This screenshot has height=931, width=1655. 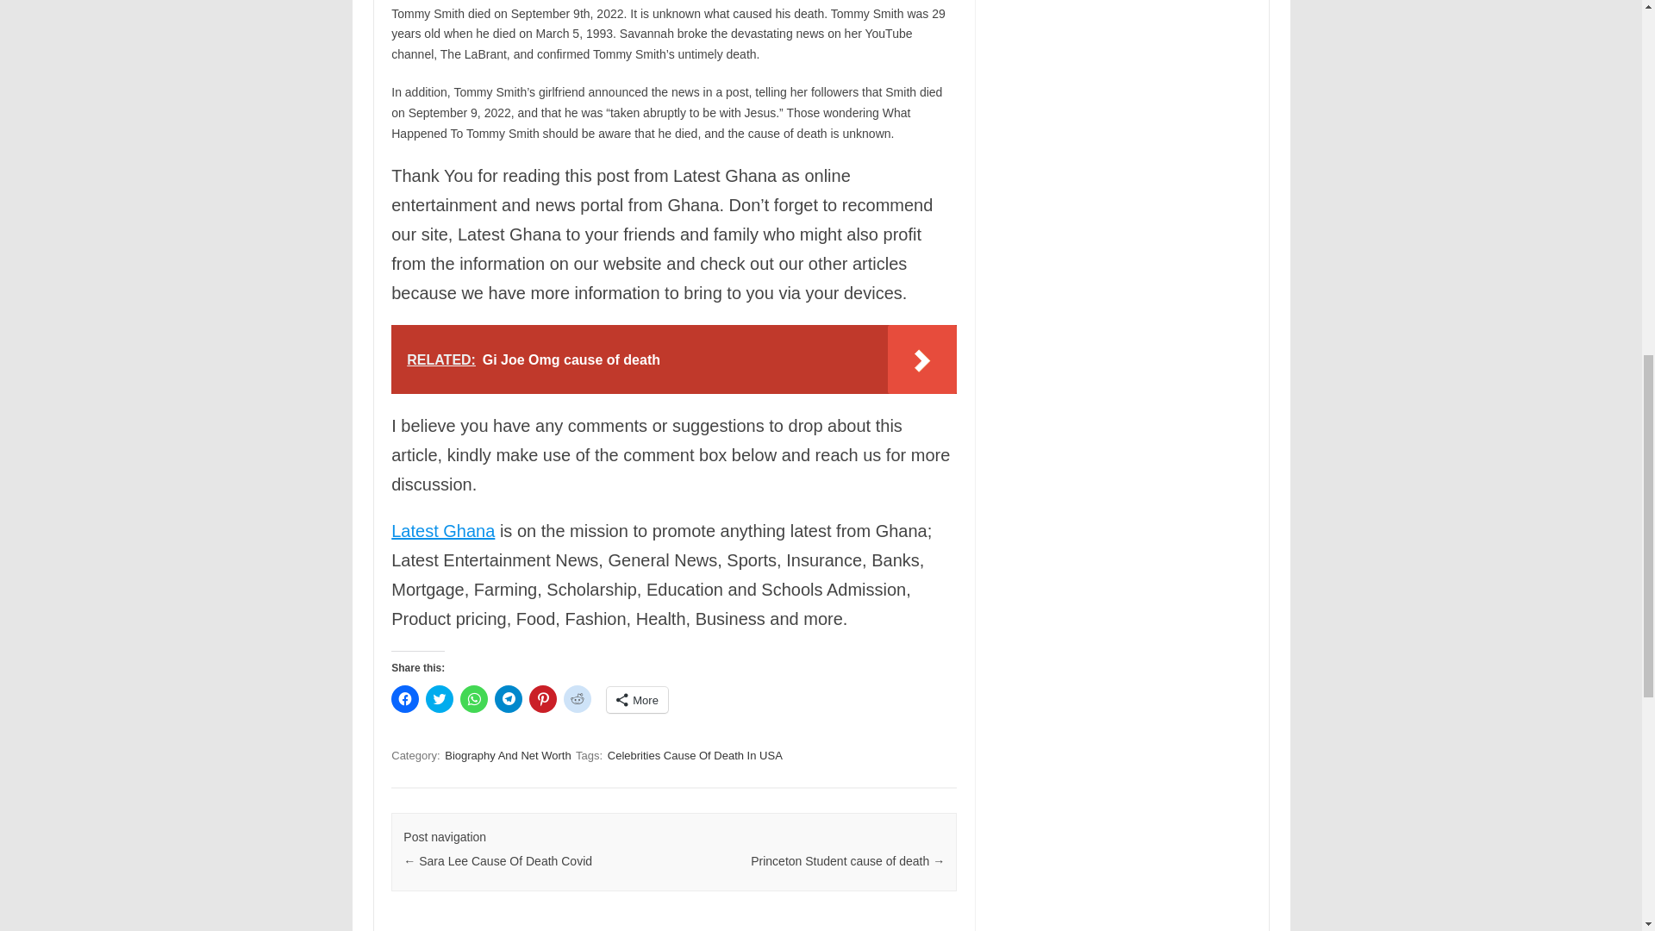 What do you see at coordinates (509, 698) in the screenshot?
I see `Click to share on Telegram` at bounding box center [509, 698].